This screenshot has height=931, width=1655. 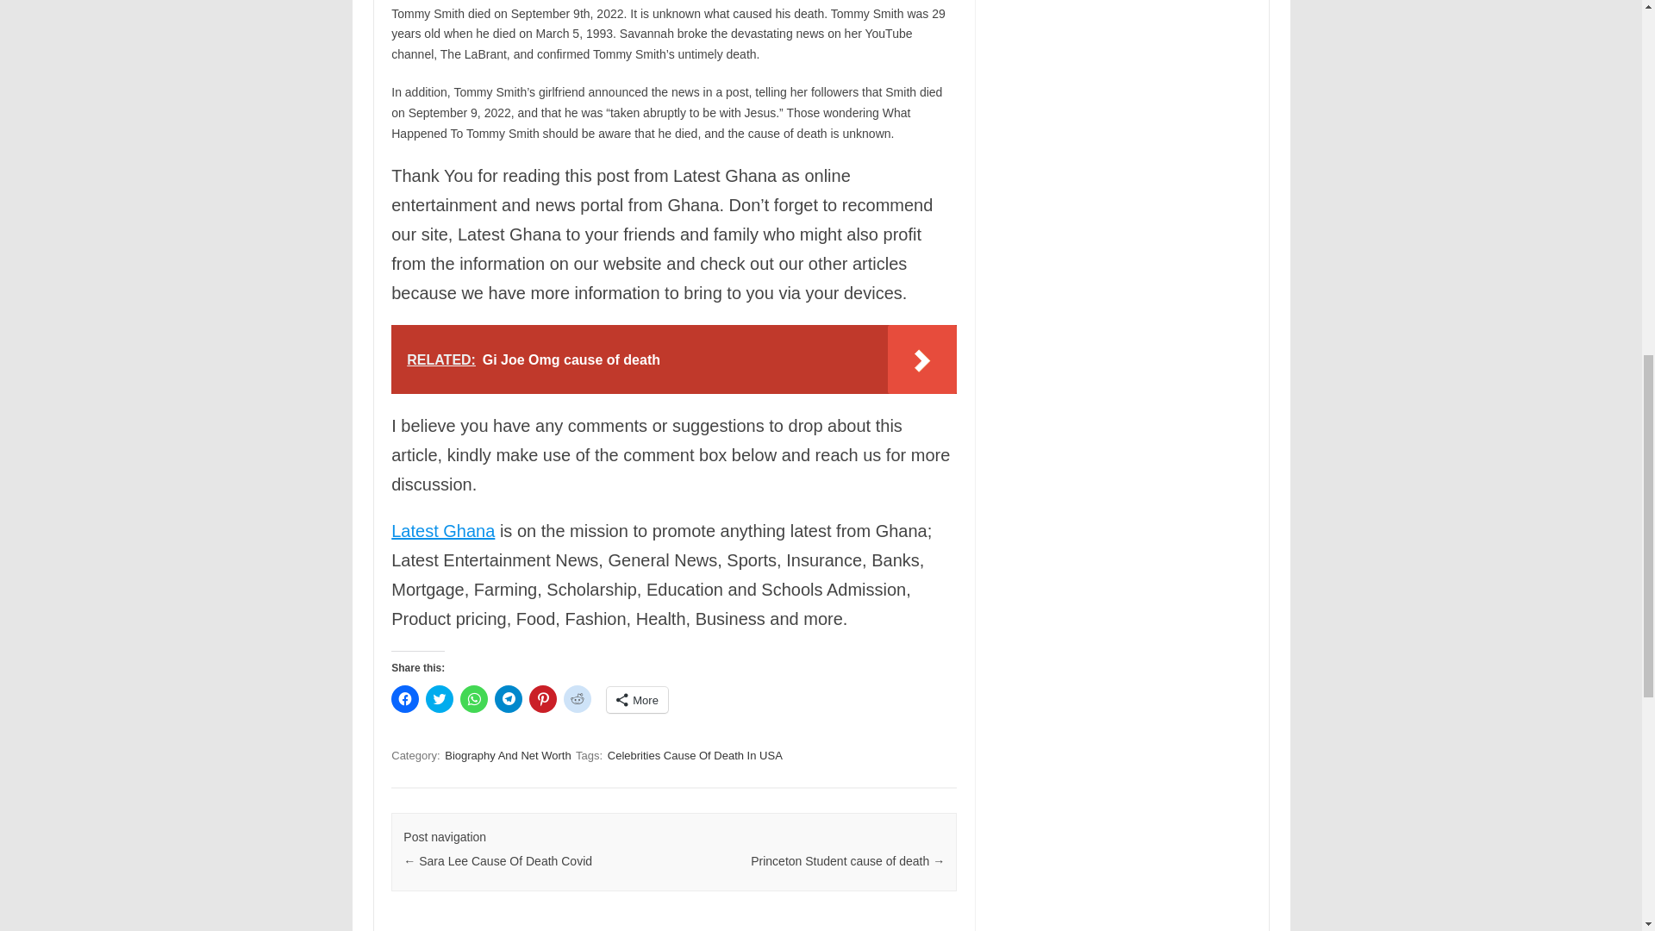 What do you see at coordinates (509, 698) in the screenshot?
I see `Click to share on Telegram` at bounding box center [509, 698].